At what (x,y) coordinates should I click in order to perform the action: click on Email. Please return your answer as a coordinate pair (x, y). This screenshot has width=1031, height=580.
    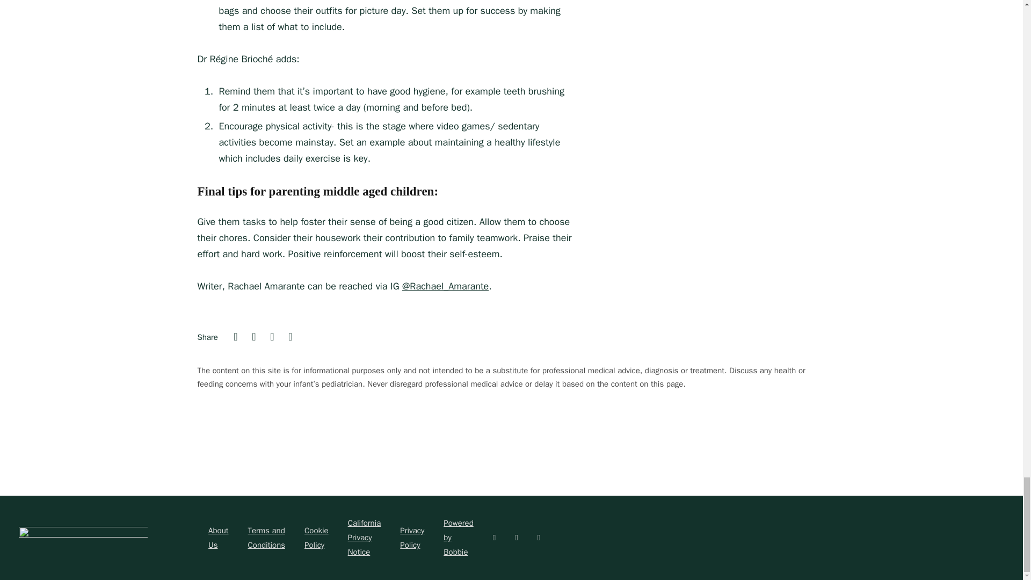
    Looking at the image, I should click on (291, 337).